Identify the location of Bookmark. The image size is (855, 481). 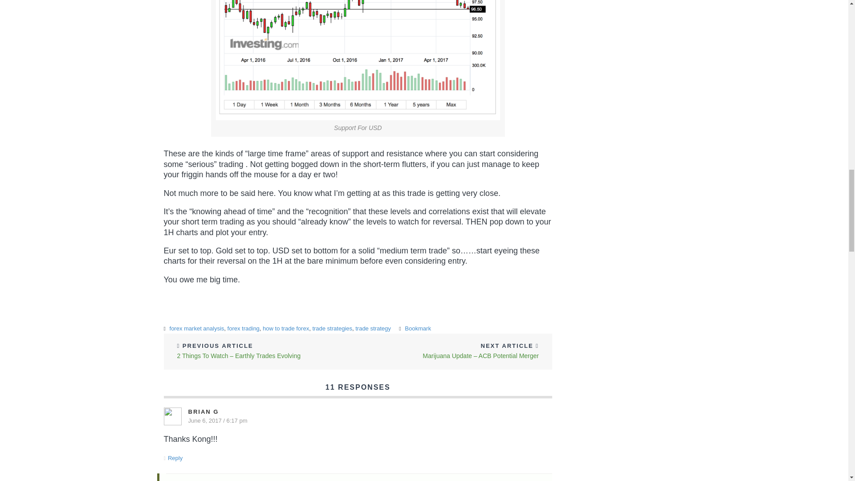
(418, 329).